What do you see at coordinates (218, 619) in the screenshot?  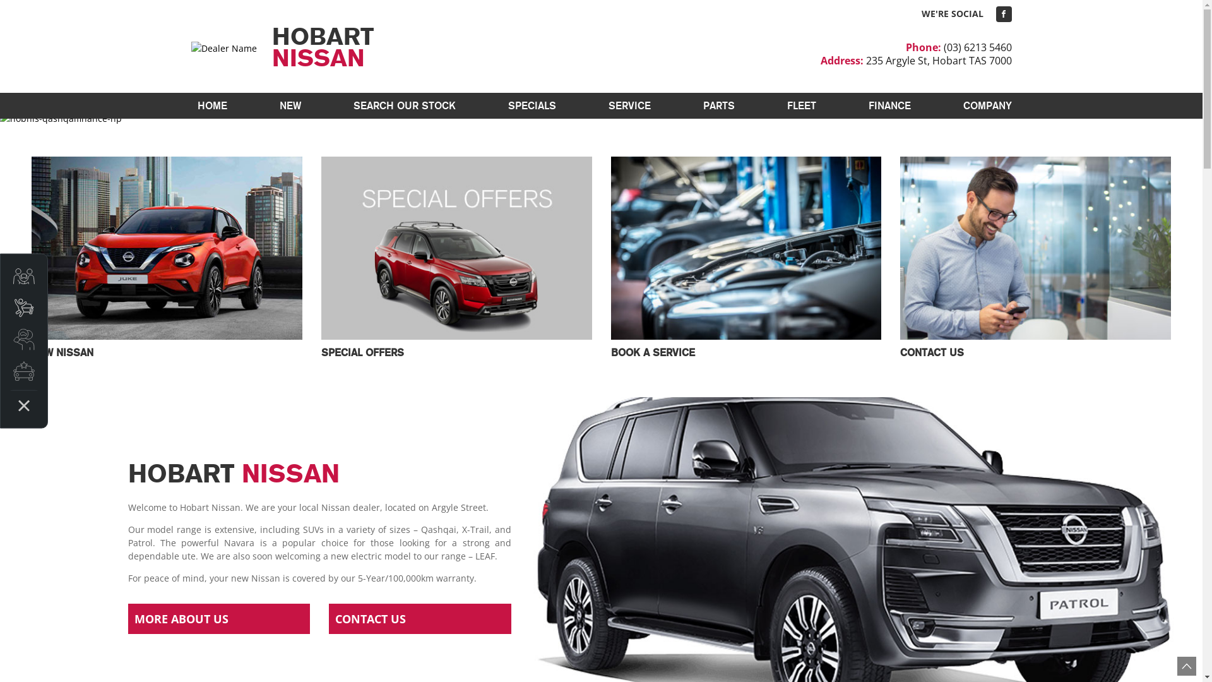 I see `MORE ABOUT US` at bounding box center [218, 619].